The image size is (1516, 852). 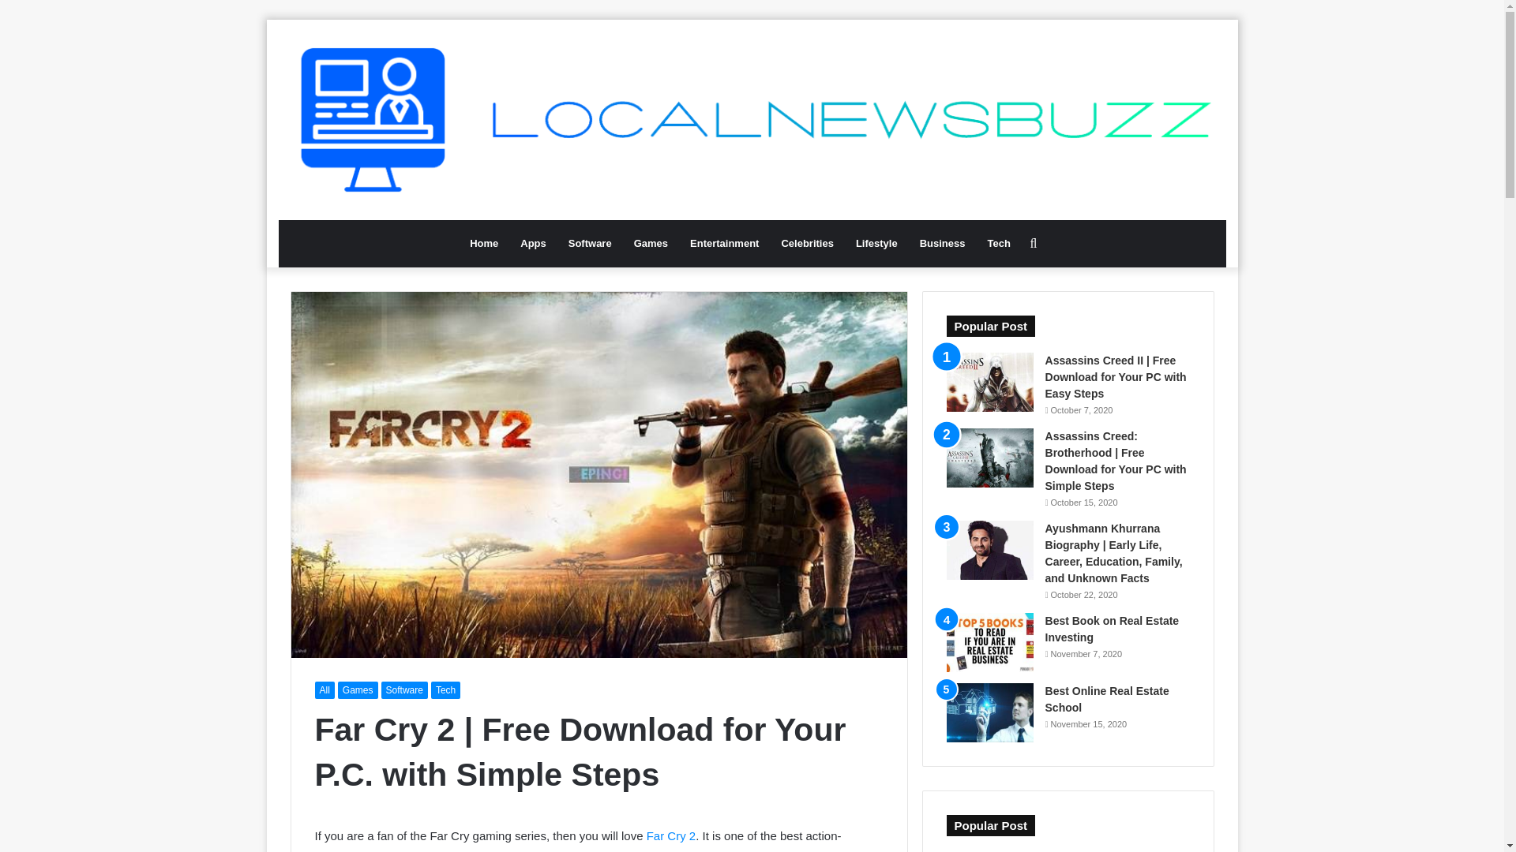 I want to click on Software, so click(x=404, y=689).